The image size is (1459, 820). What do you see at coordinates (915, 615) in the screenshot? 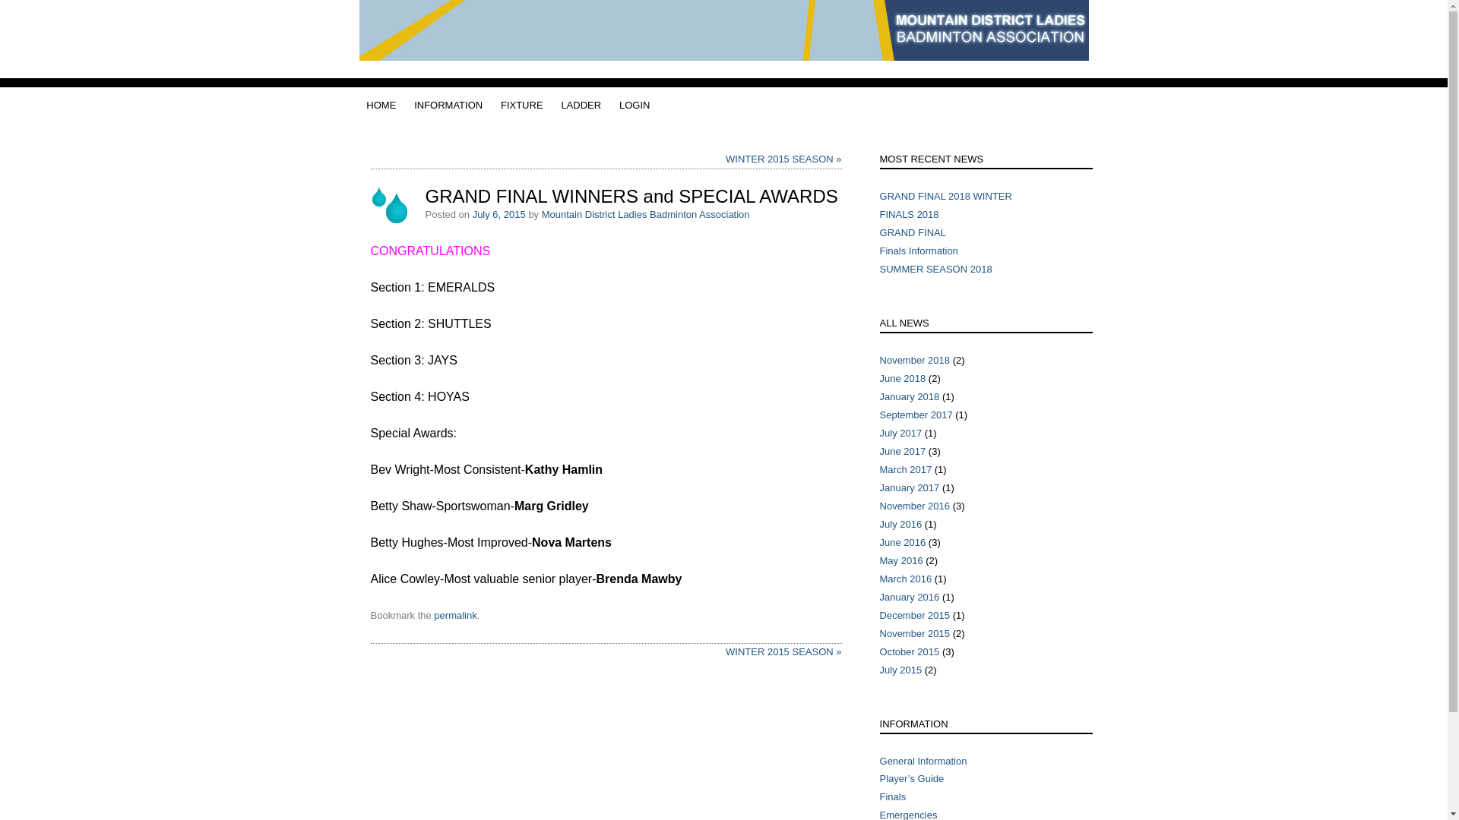
I see `December 2015` at bounding box center [915, 615].